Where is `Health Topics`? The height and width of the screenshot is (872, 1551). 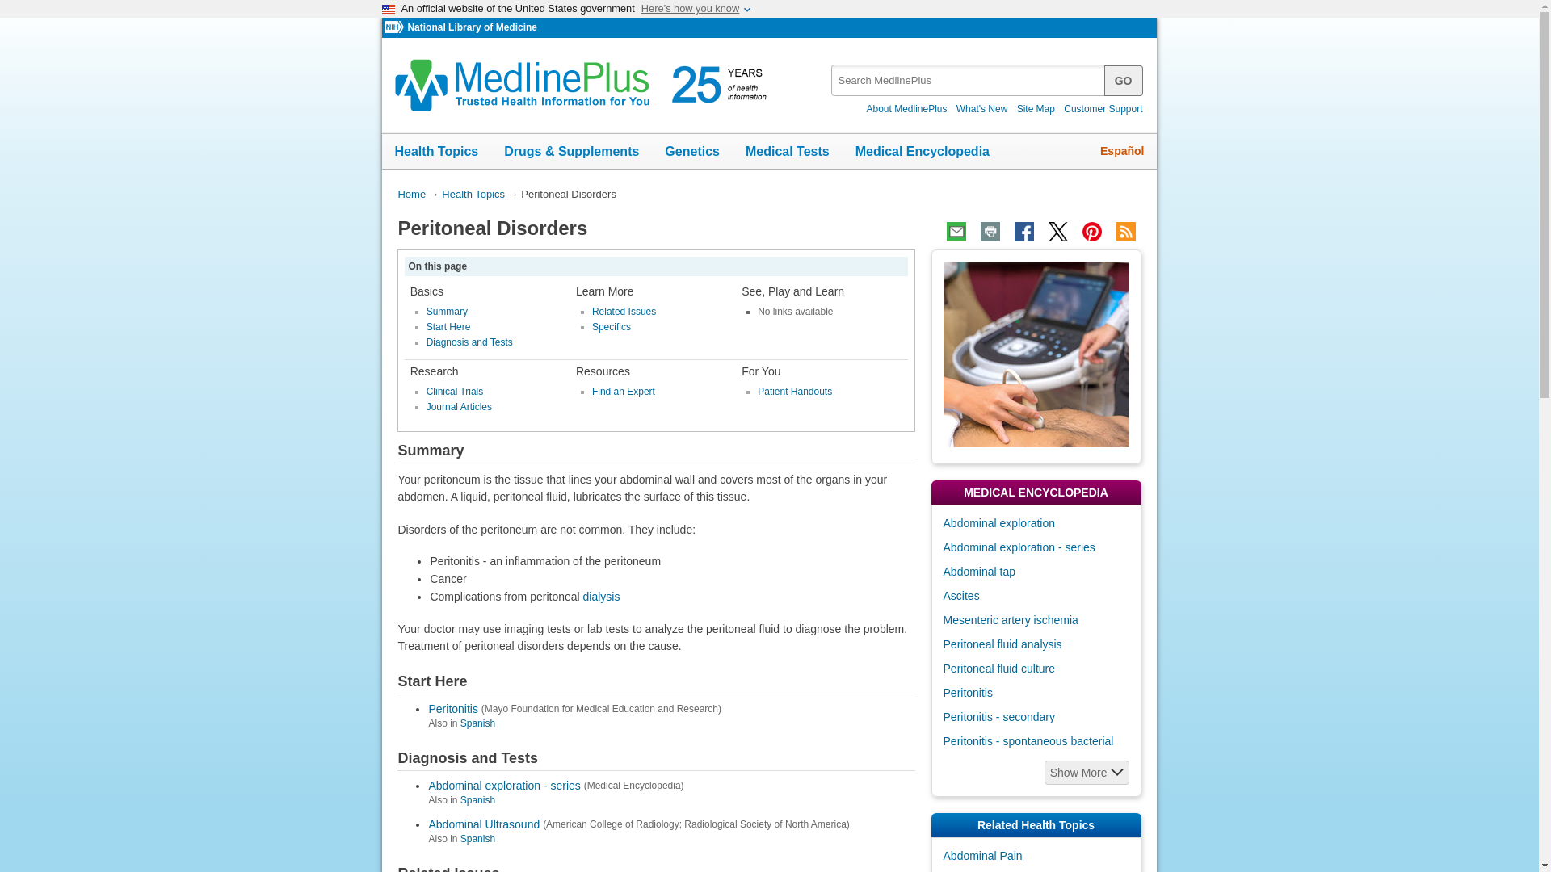 Health Topics is located at coordinates (436, 152).